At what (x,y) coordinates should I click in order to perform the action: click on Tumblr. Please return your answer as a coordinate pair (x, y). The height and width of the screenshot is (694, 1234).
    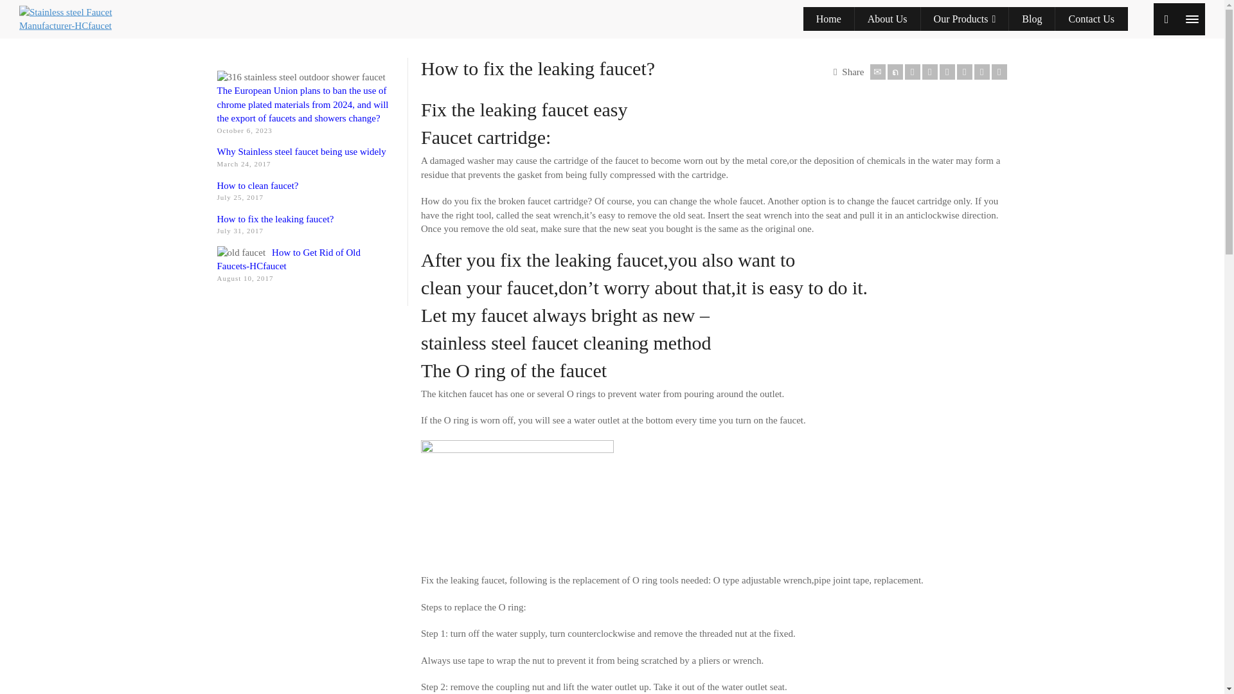
    Looking at the image, I should click on (964, 72).